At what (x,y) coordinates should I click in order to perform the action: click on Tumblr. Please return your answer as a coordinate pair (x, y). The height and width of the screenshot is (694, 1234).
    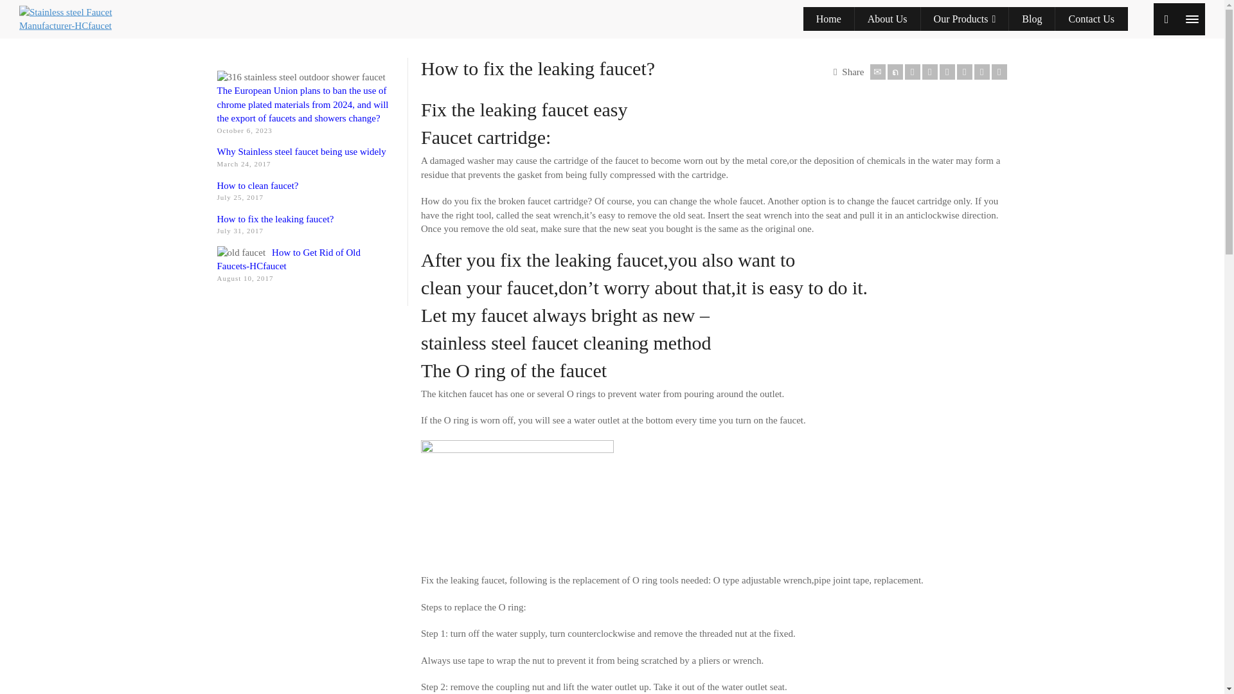
    Looking at the image, I should click on (964, 72).